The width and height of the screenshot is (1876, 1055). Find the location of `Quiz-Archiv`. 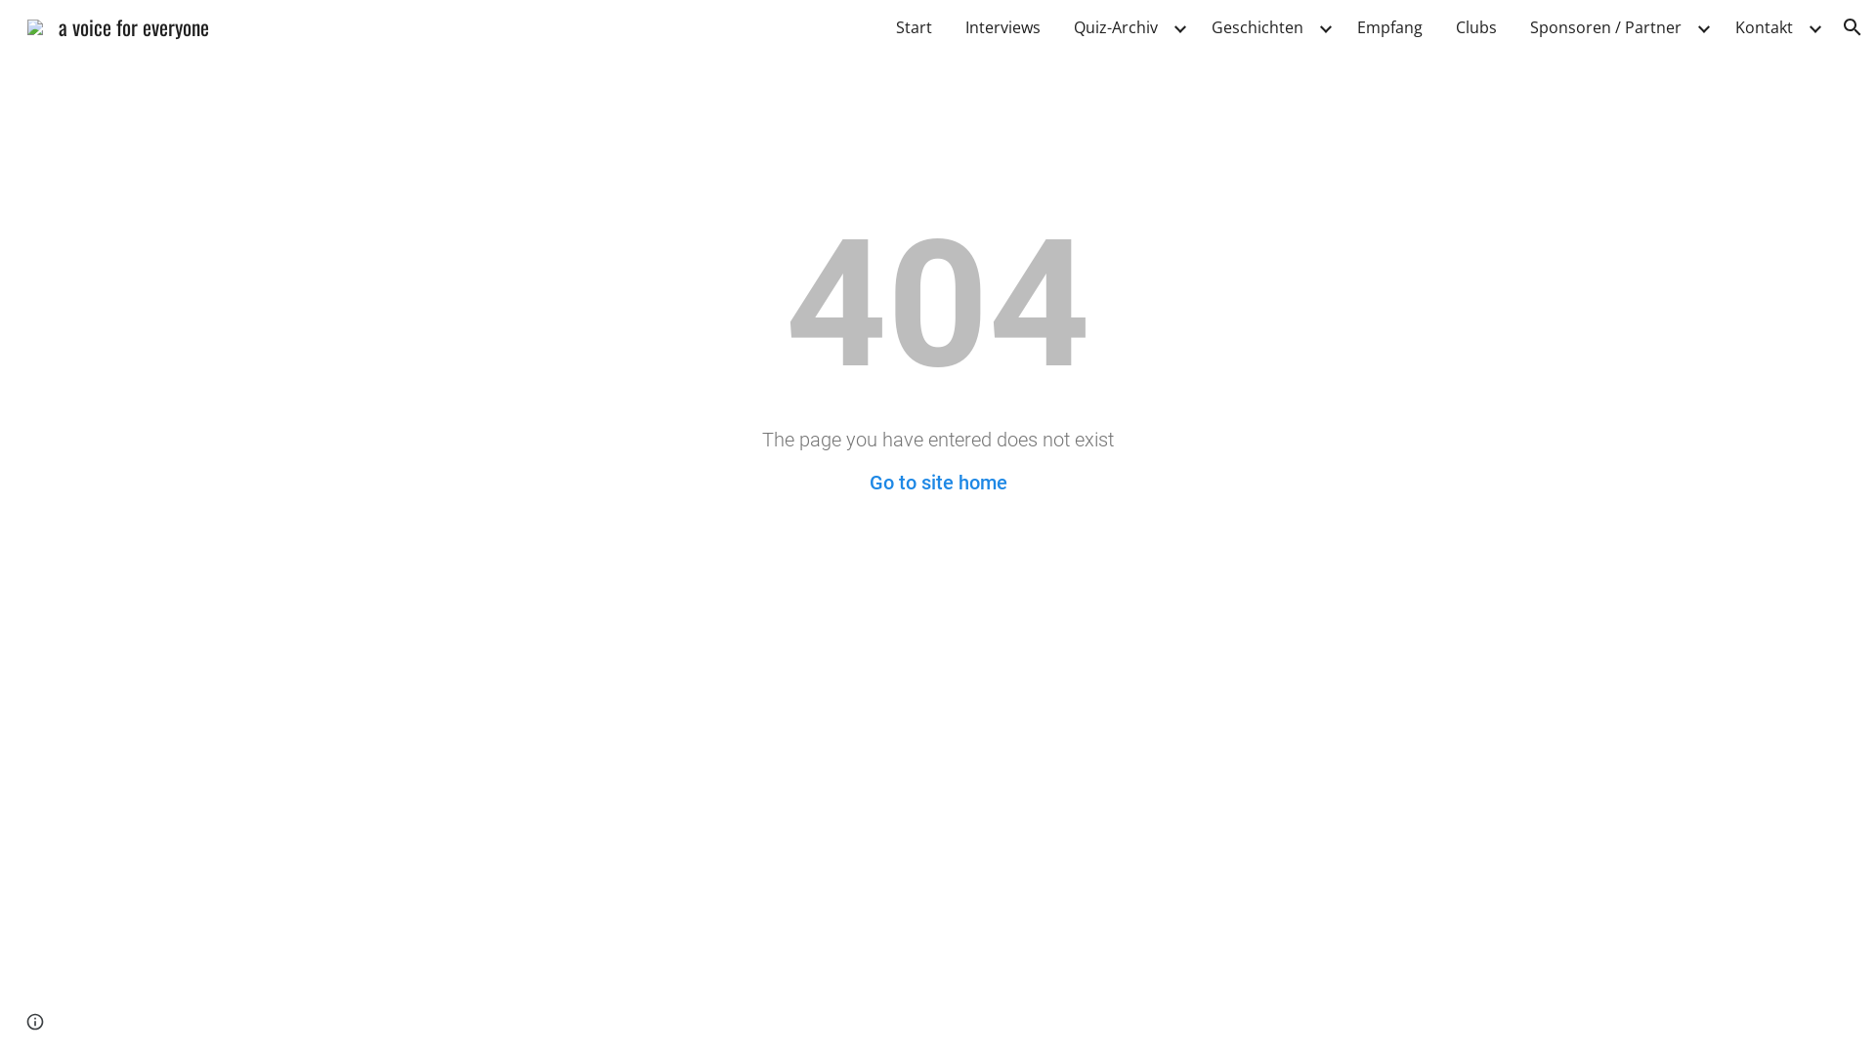

Quiz-Archiv is located at coordinates (1116, 27).